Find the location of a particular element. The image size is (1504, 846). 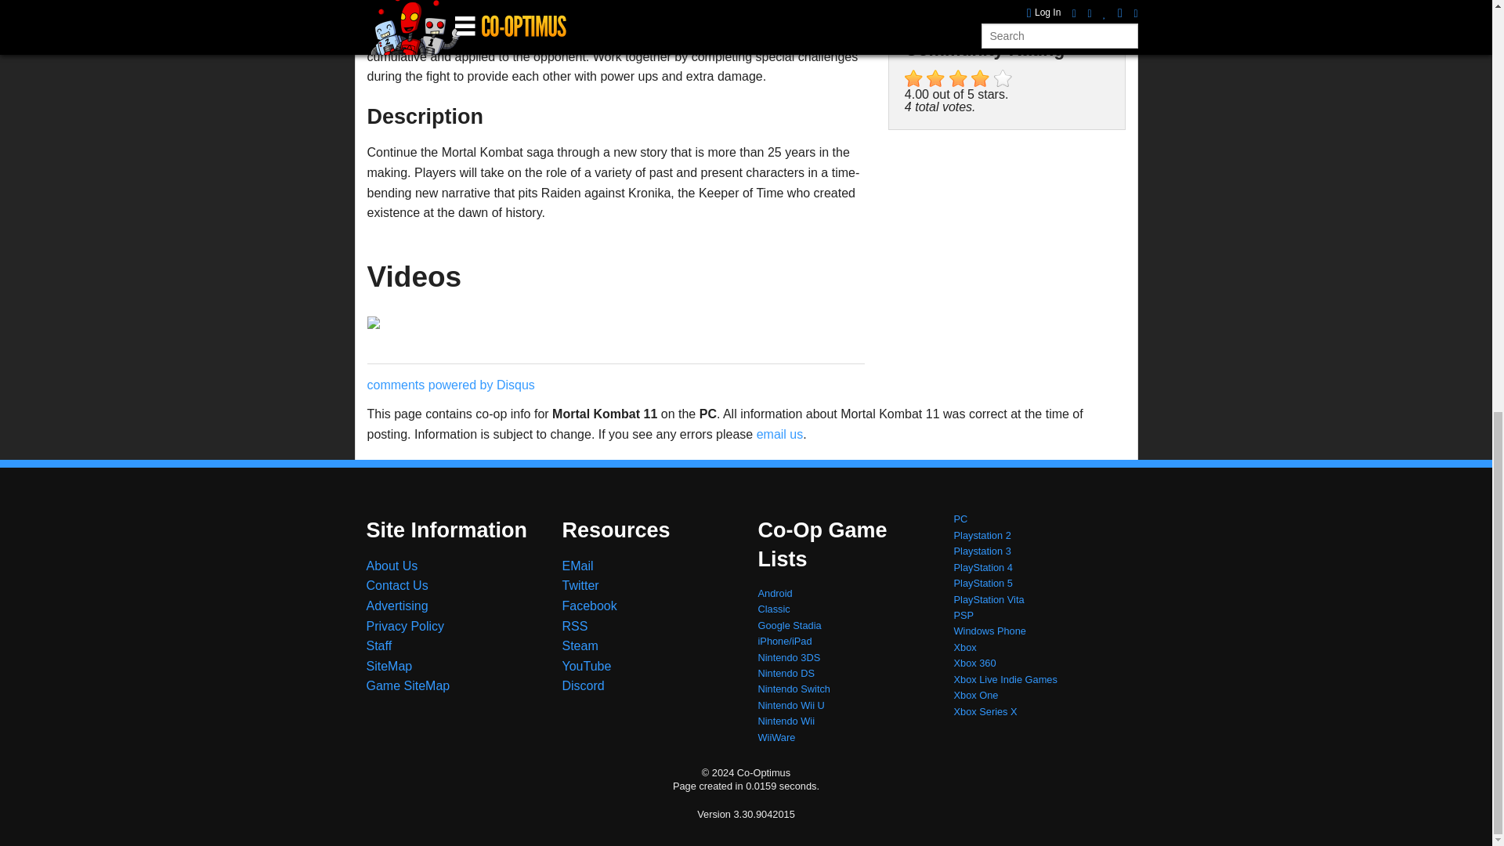

Our current staff and bios. is located at coordinates (379, 645).